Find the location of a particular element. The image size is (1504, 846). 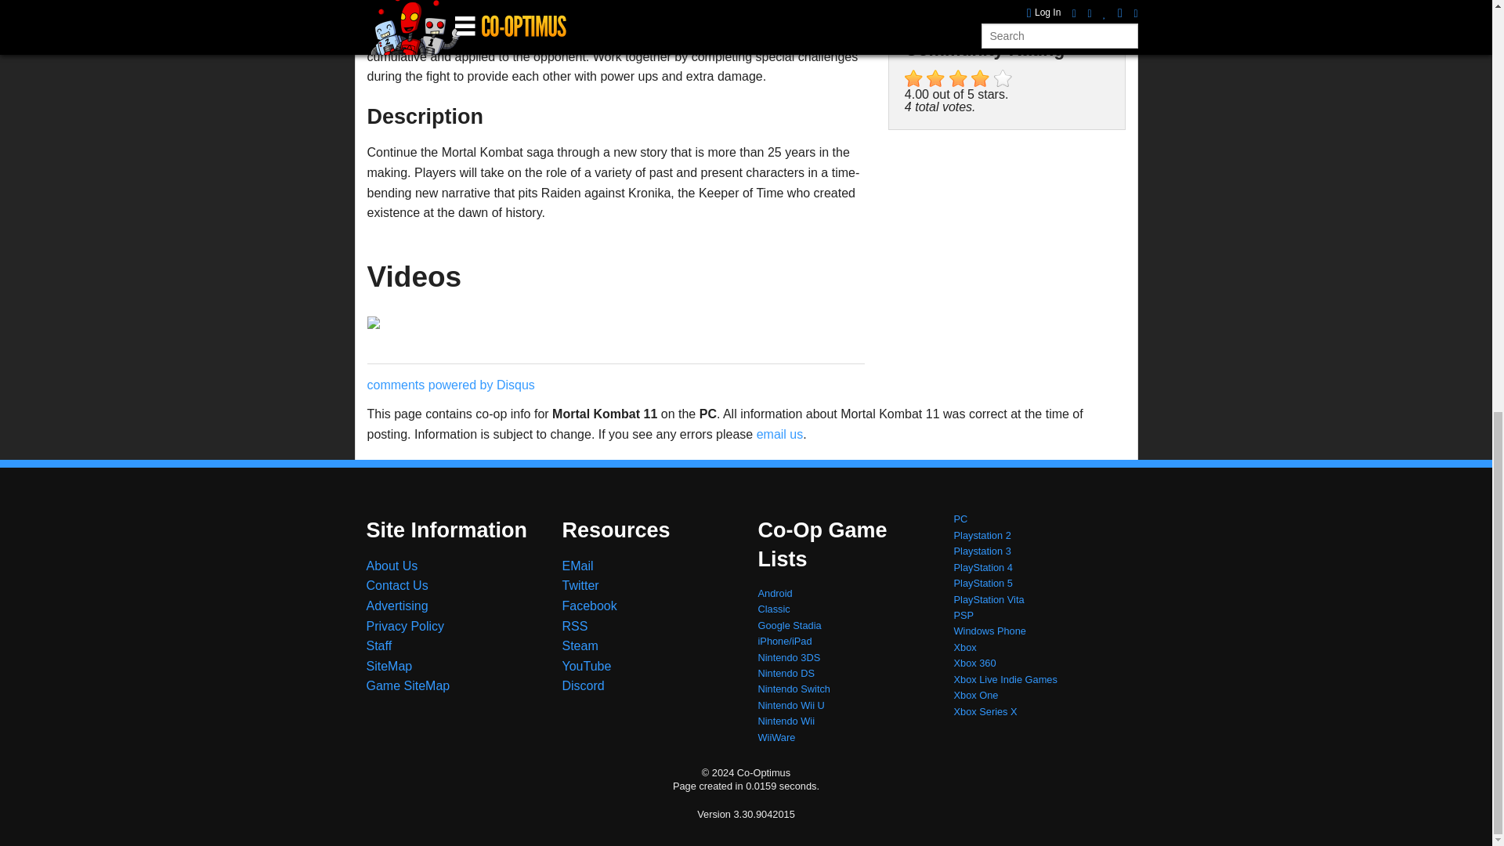

Our current staff and bios. is located at coordinates (379, 645).